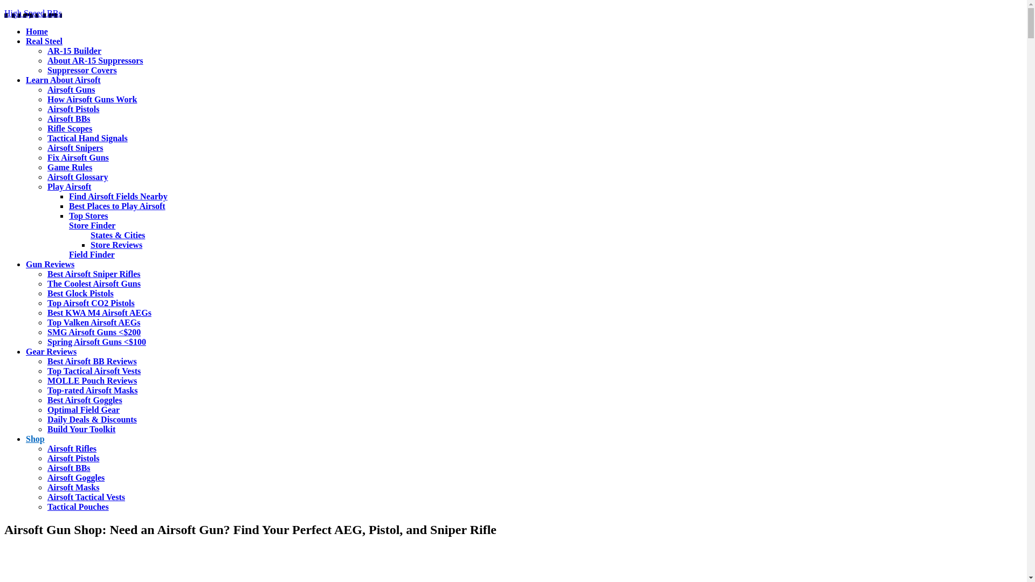 This screenshot has height=582, width=1035. Describe the element at coordinates (116, 245) in the screenshot. I see `Store Reviews` at that location.